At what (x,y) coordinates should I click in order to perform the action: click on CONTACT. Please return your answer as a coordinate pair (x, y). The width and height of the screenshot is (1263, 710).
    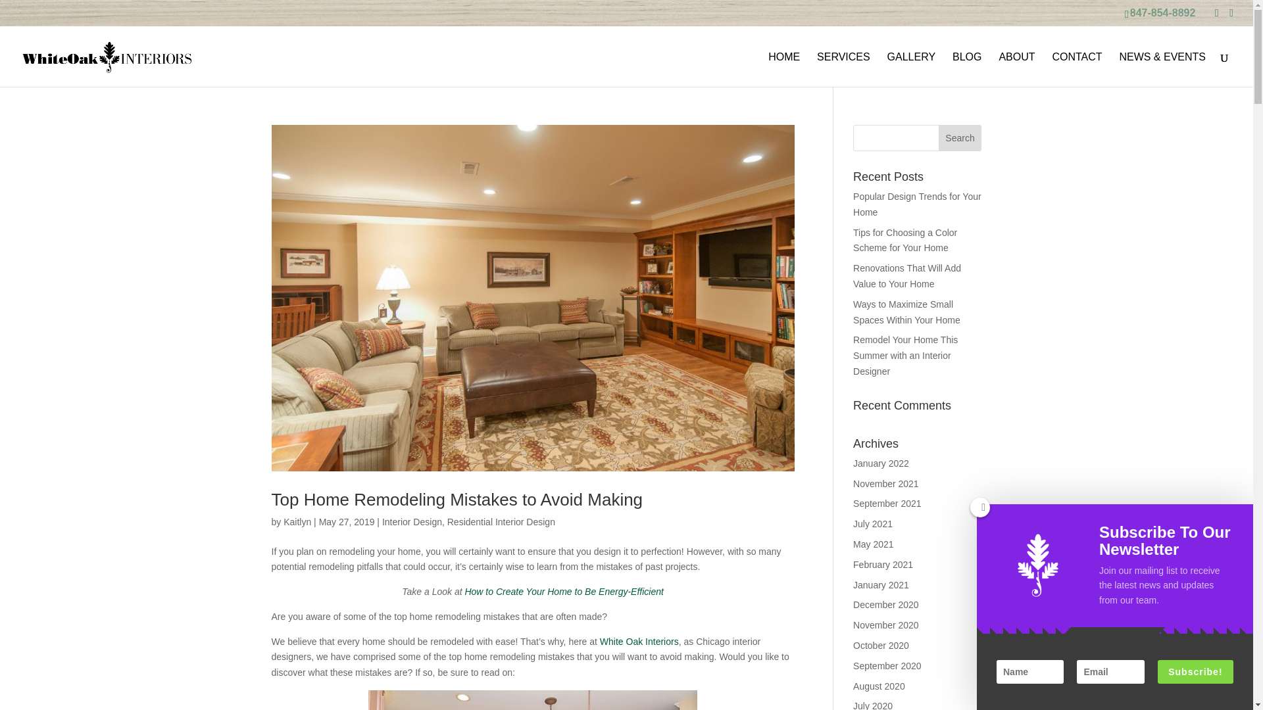
    Looking at the image, I should click on (1076, 69).